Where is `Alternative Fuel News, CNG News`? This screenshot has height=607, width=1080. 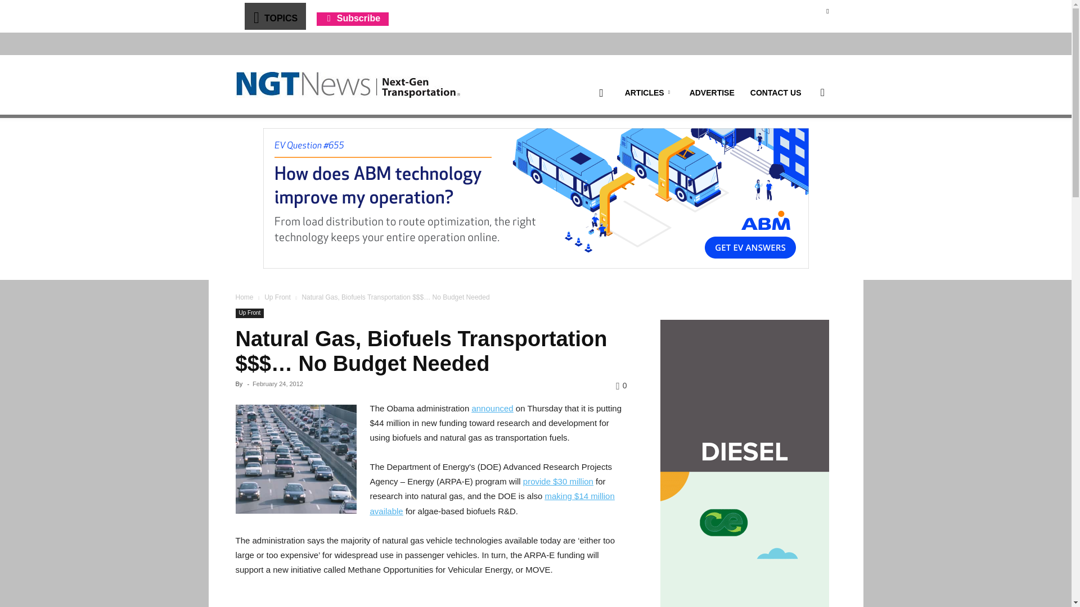
Alternative Fuel News, CNG News is located at coordinates (348, 85).